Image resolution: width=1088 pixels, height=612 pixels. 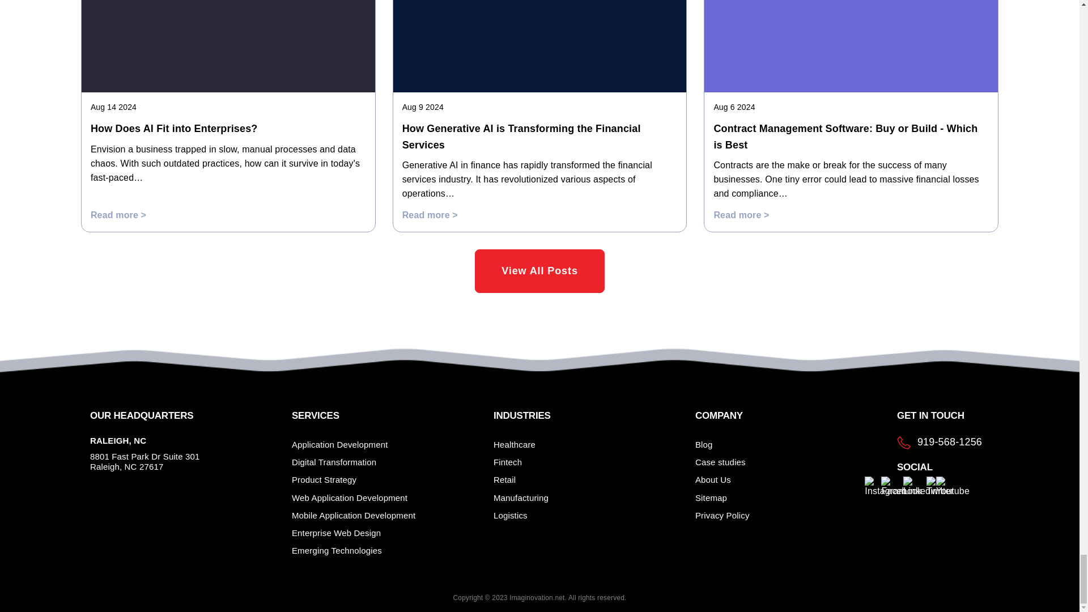 I want to click on Linkedin, so click(x=920, y=486).